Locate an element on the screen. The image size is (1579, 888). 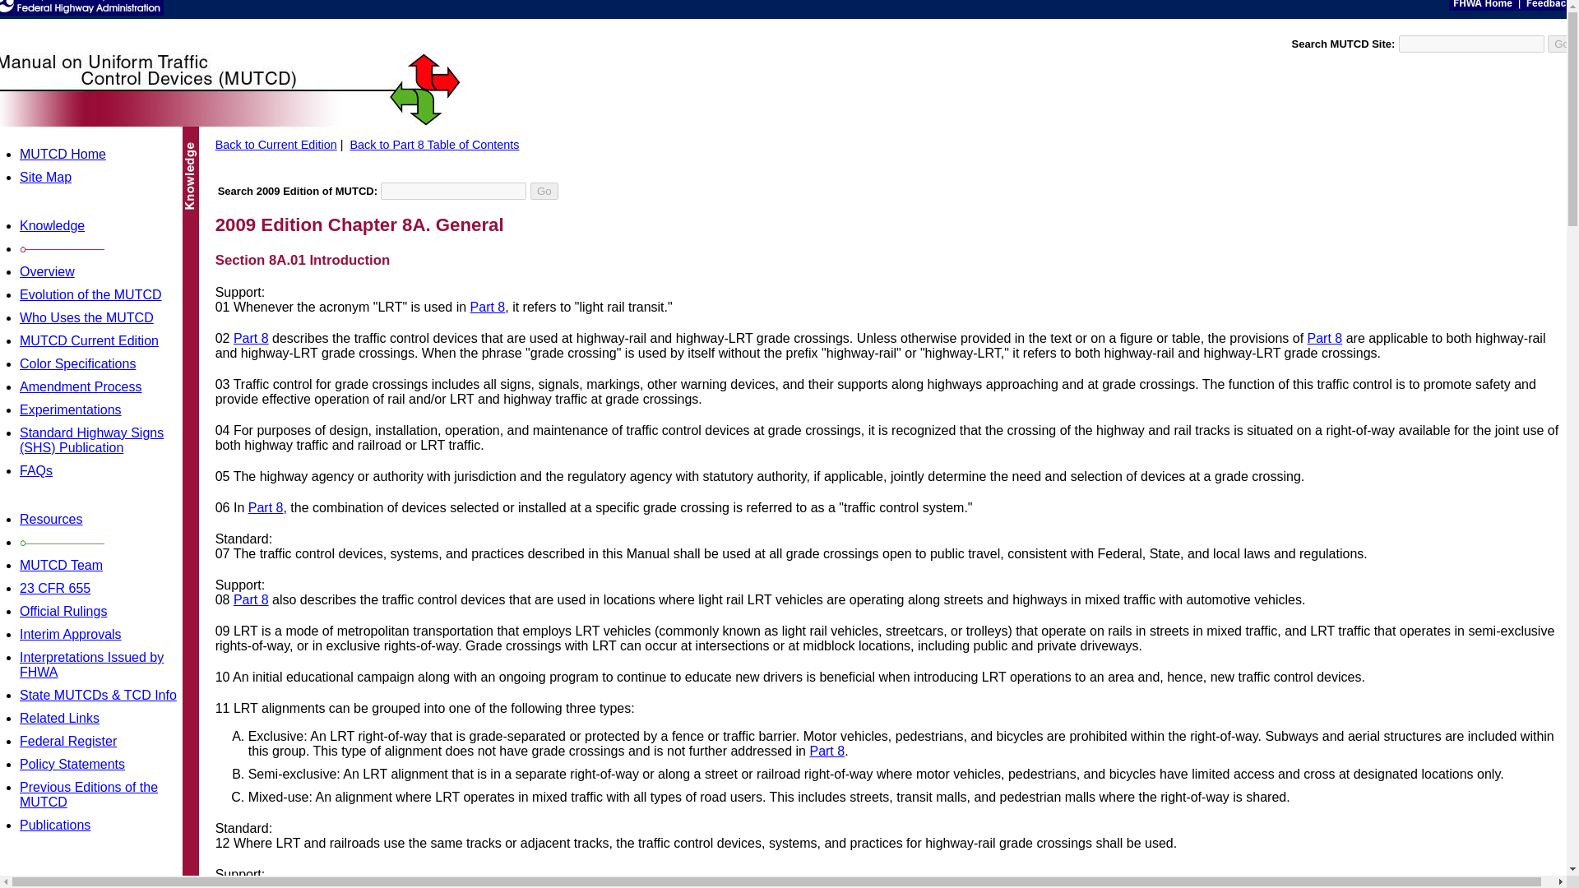
Color Specifications is located at coordinates (77, 363).